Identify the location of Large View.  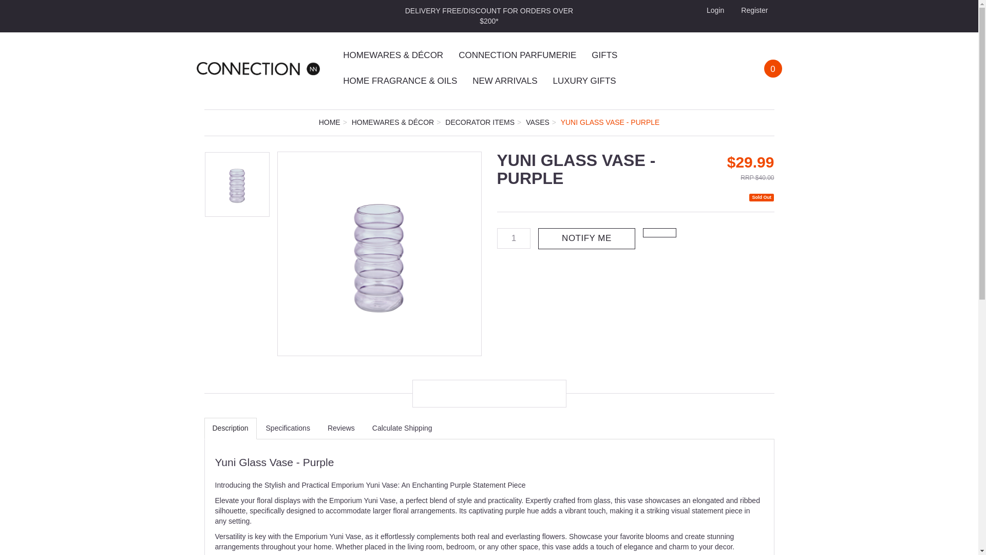
(379, 254).